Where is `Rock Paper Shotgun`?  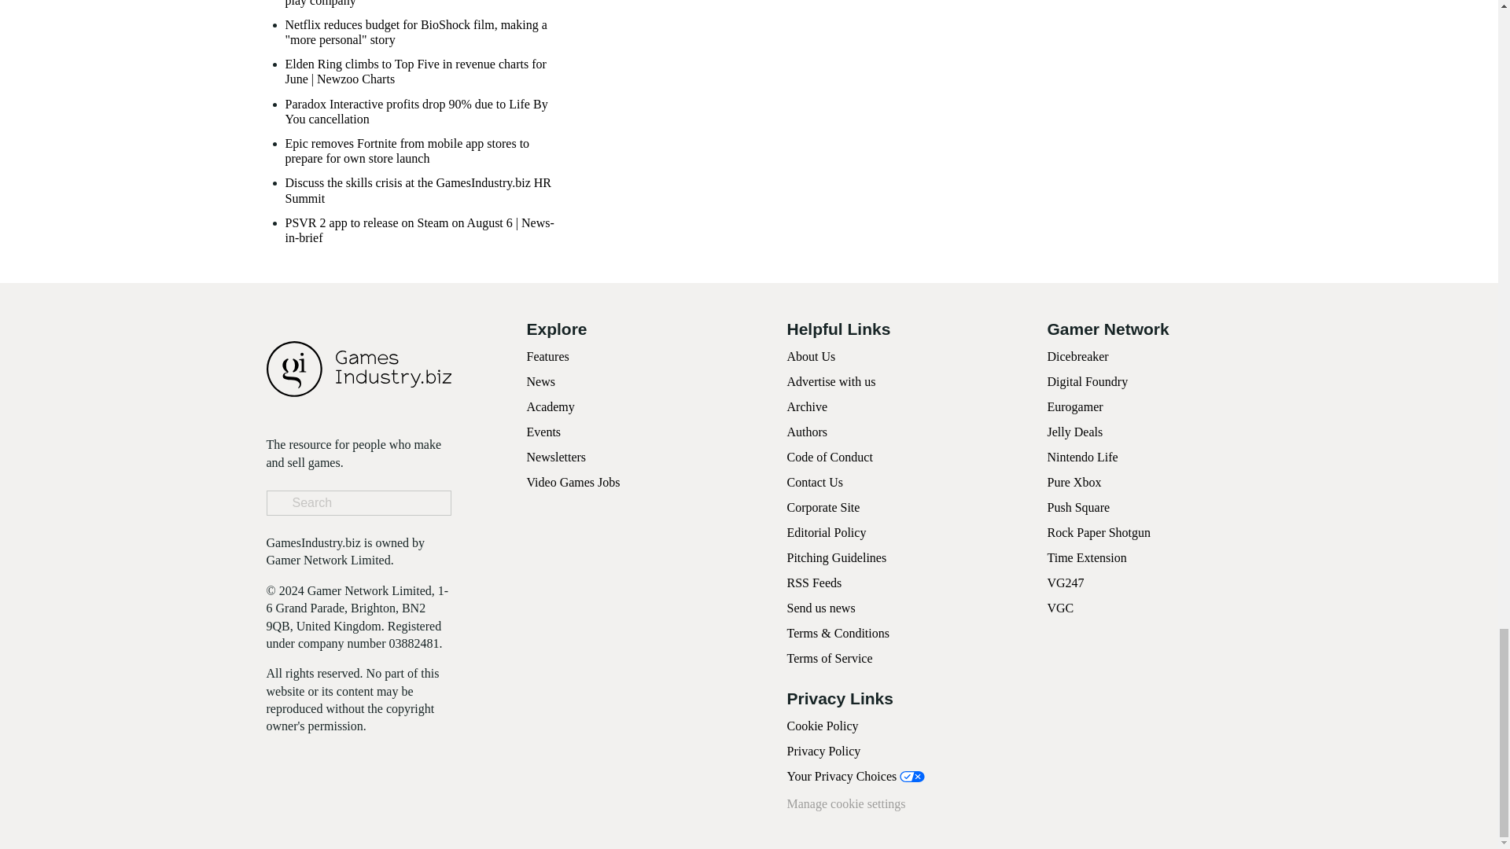 Rock Paper Shotgun is located at coordinates (1099, 531).